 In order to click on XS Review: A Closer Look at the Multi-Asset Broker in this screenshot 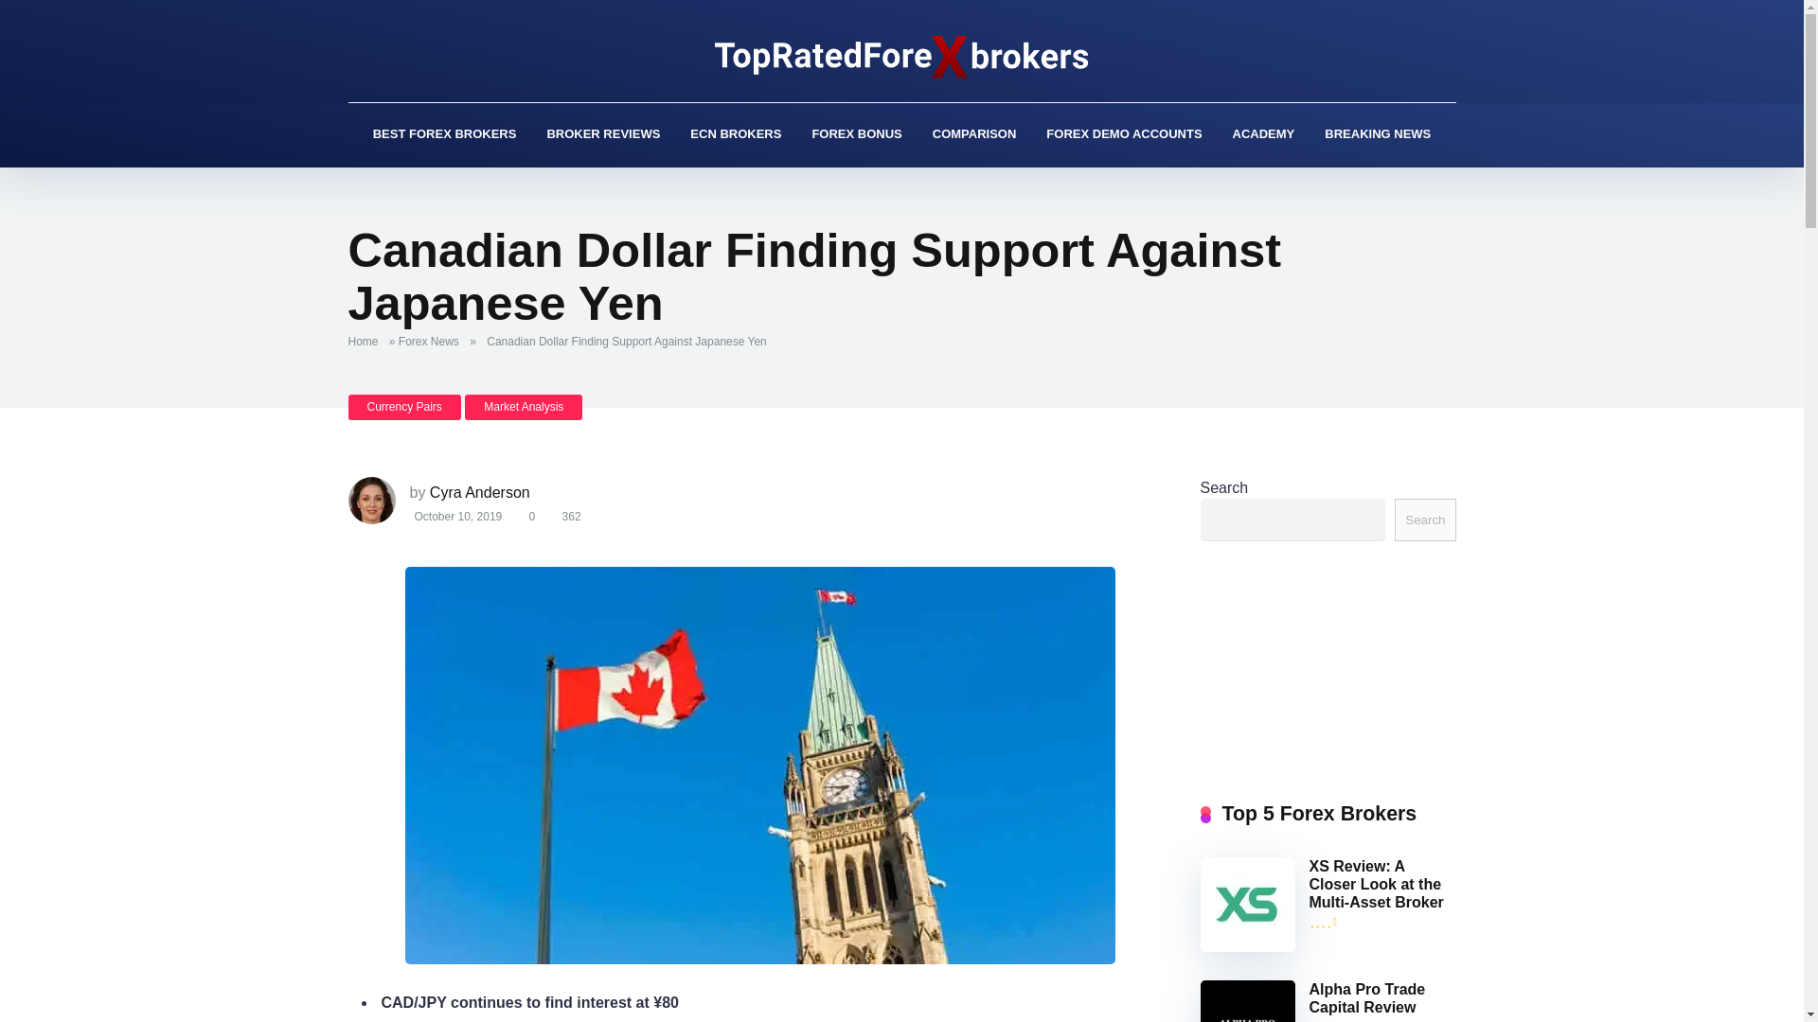, I will do `click(1376, 885)`.